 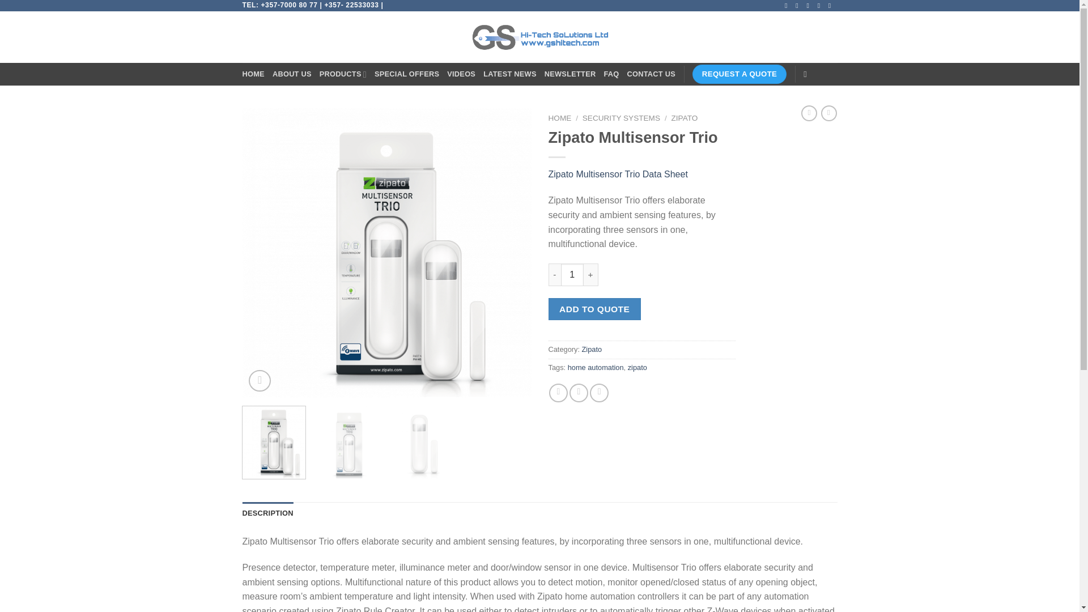 What do you see at coordinates (343, 74) in the screenshot?
I see `PRODUCTS` at bounding box center [343, 74].